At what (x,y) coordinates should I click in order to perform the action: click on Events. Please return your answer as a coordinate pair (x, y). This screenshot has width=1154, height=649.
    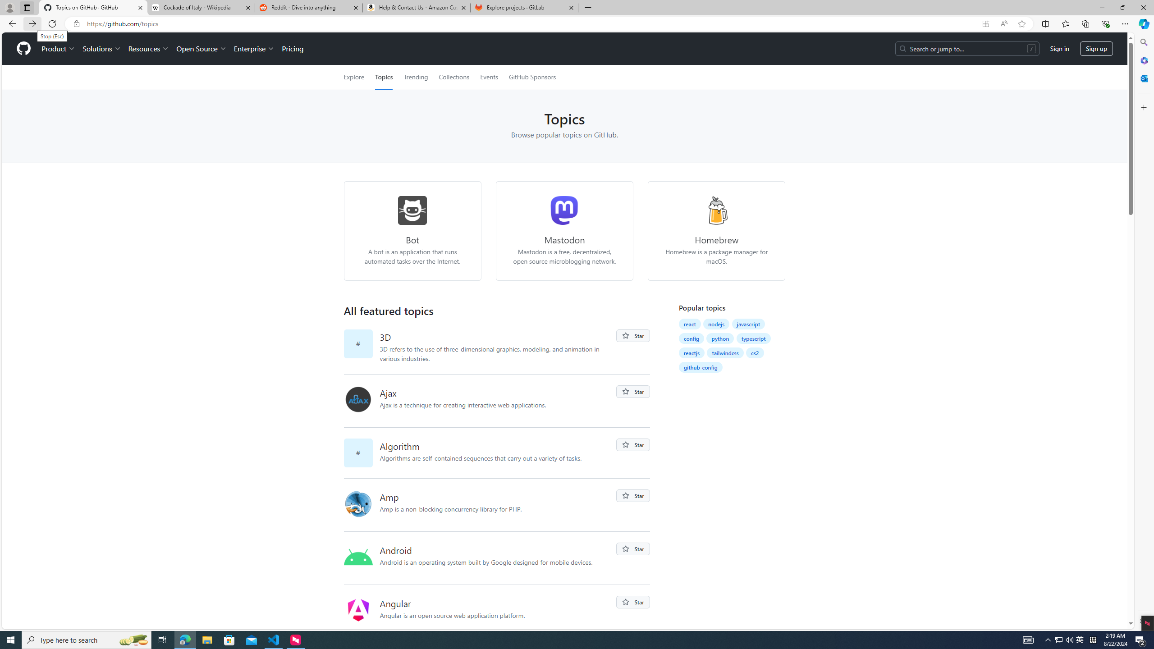
    Looking at the image, I should click on (489, 77).